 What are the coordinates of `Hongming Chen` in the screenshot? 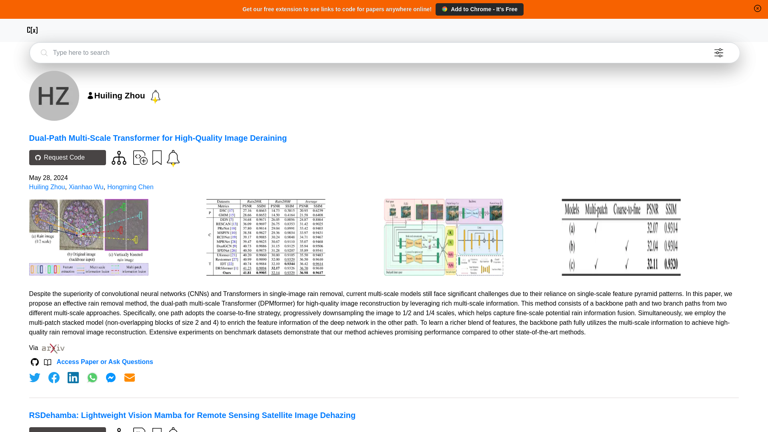 It's located at (130, 187).